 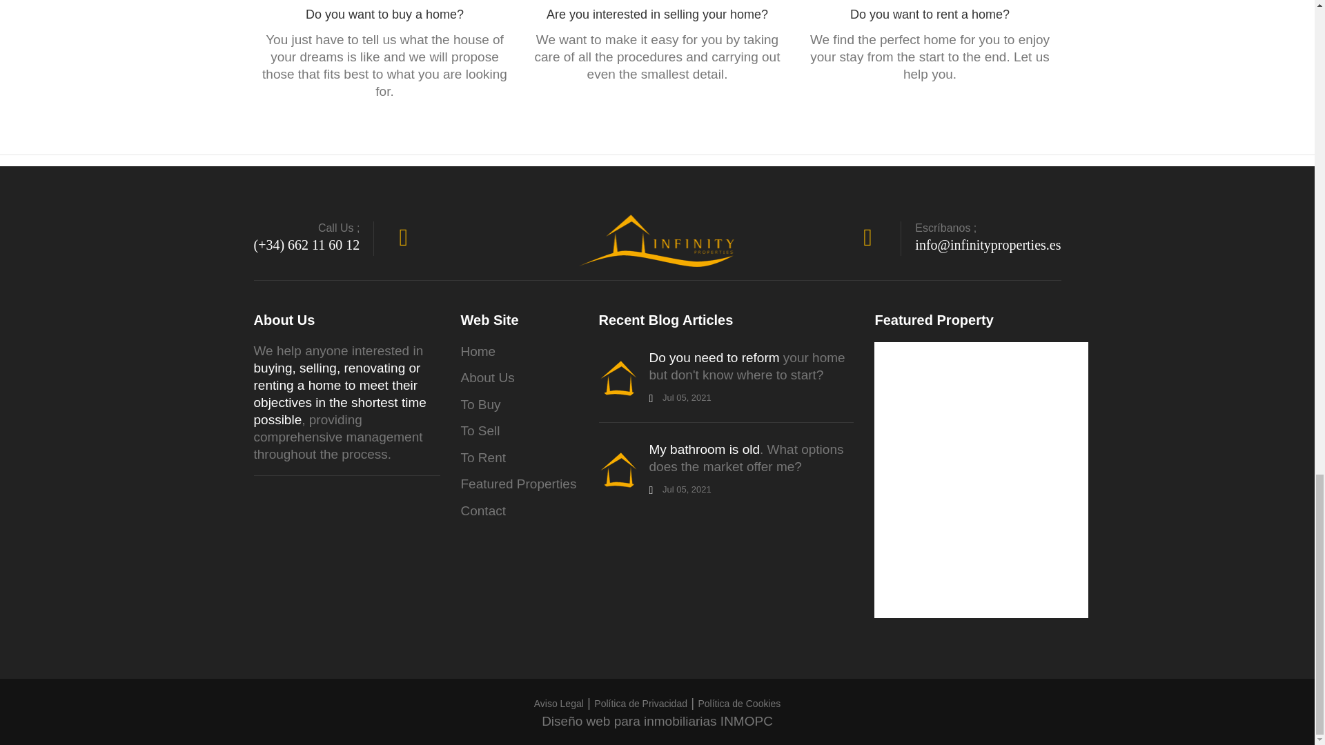 What do you see at coordinates (519, 484) in the screenshot?
I see `Featured Properties` at bounding box center [519, 484].